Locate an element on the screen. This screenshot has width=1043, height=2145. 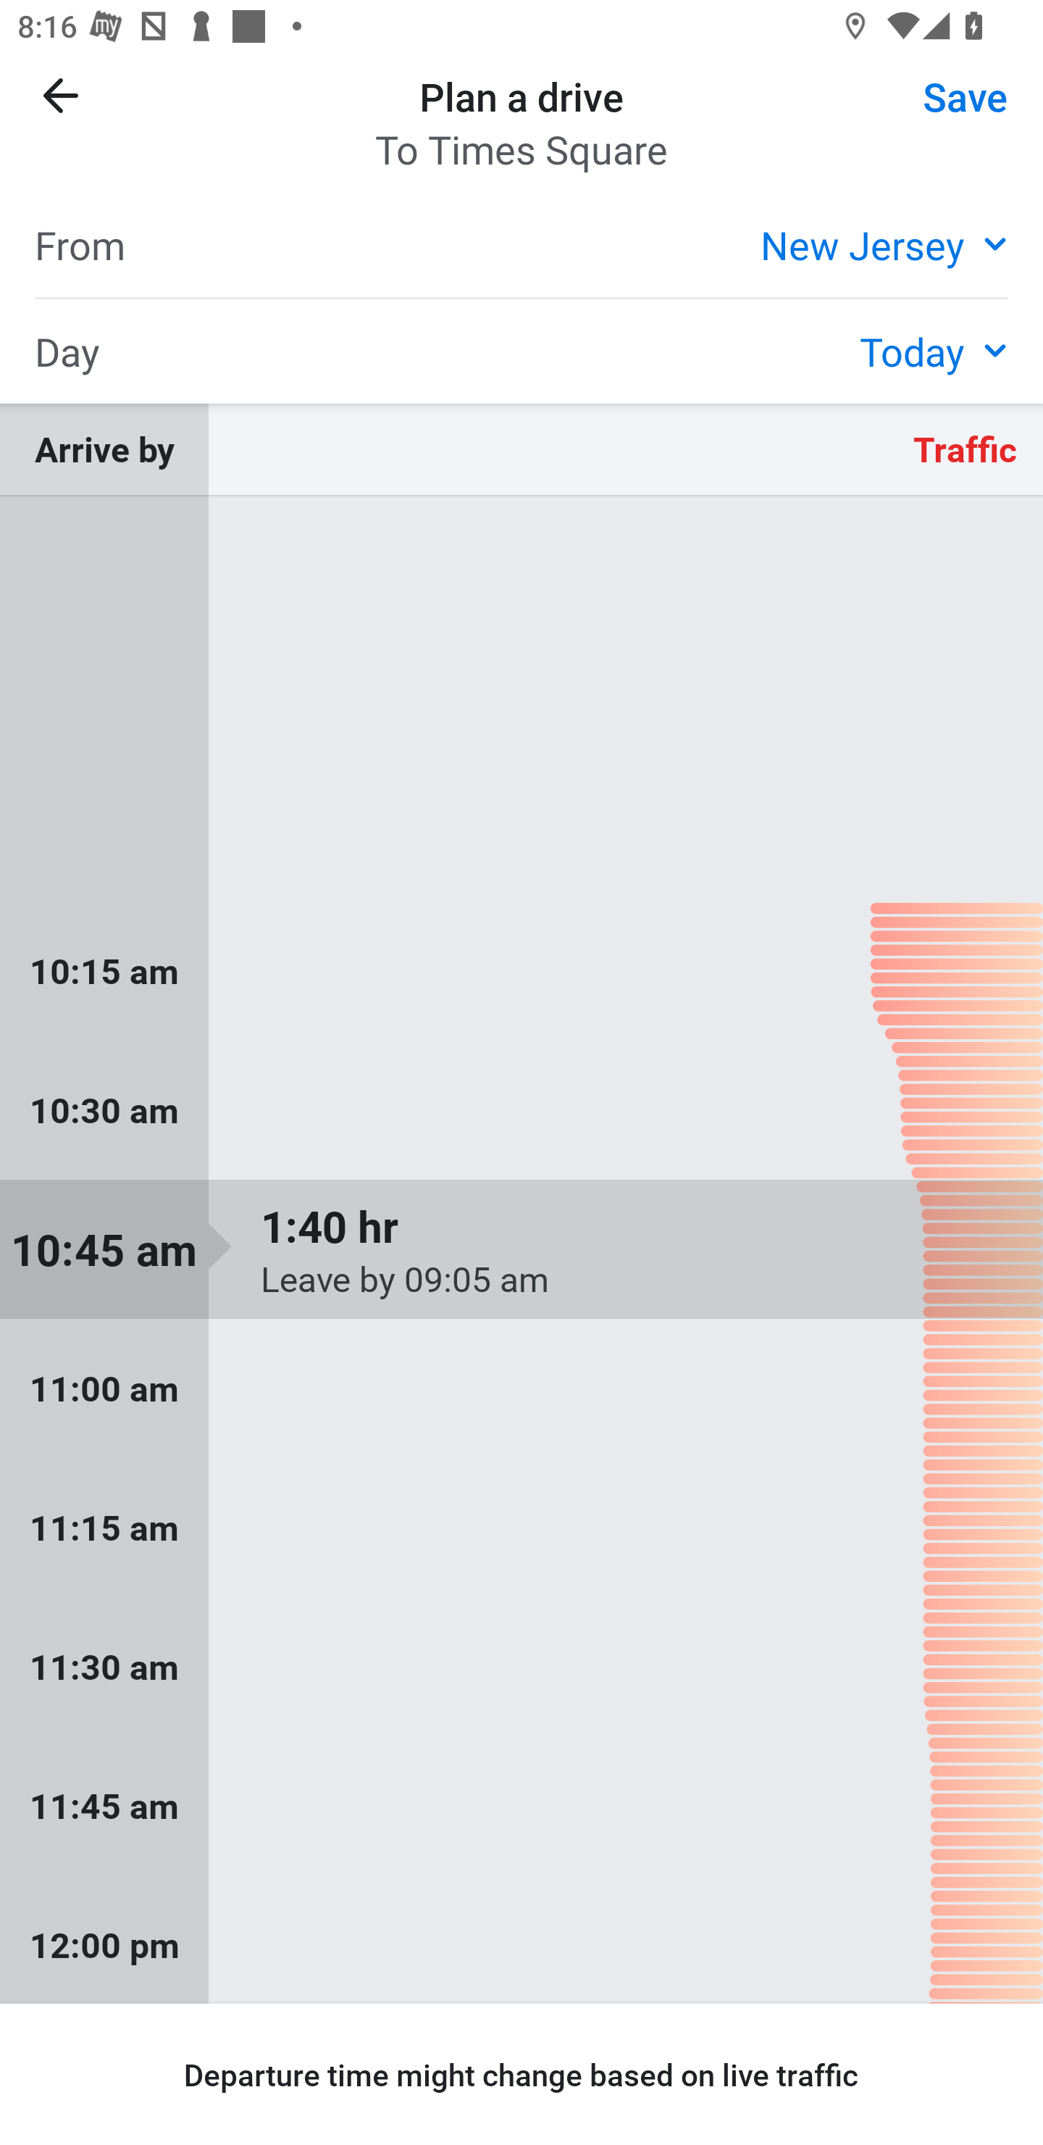
11:45 am is located at coordinates (521, 1804).